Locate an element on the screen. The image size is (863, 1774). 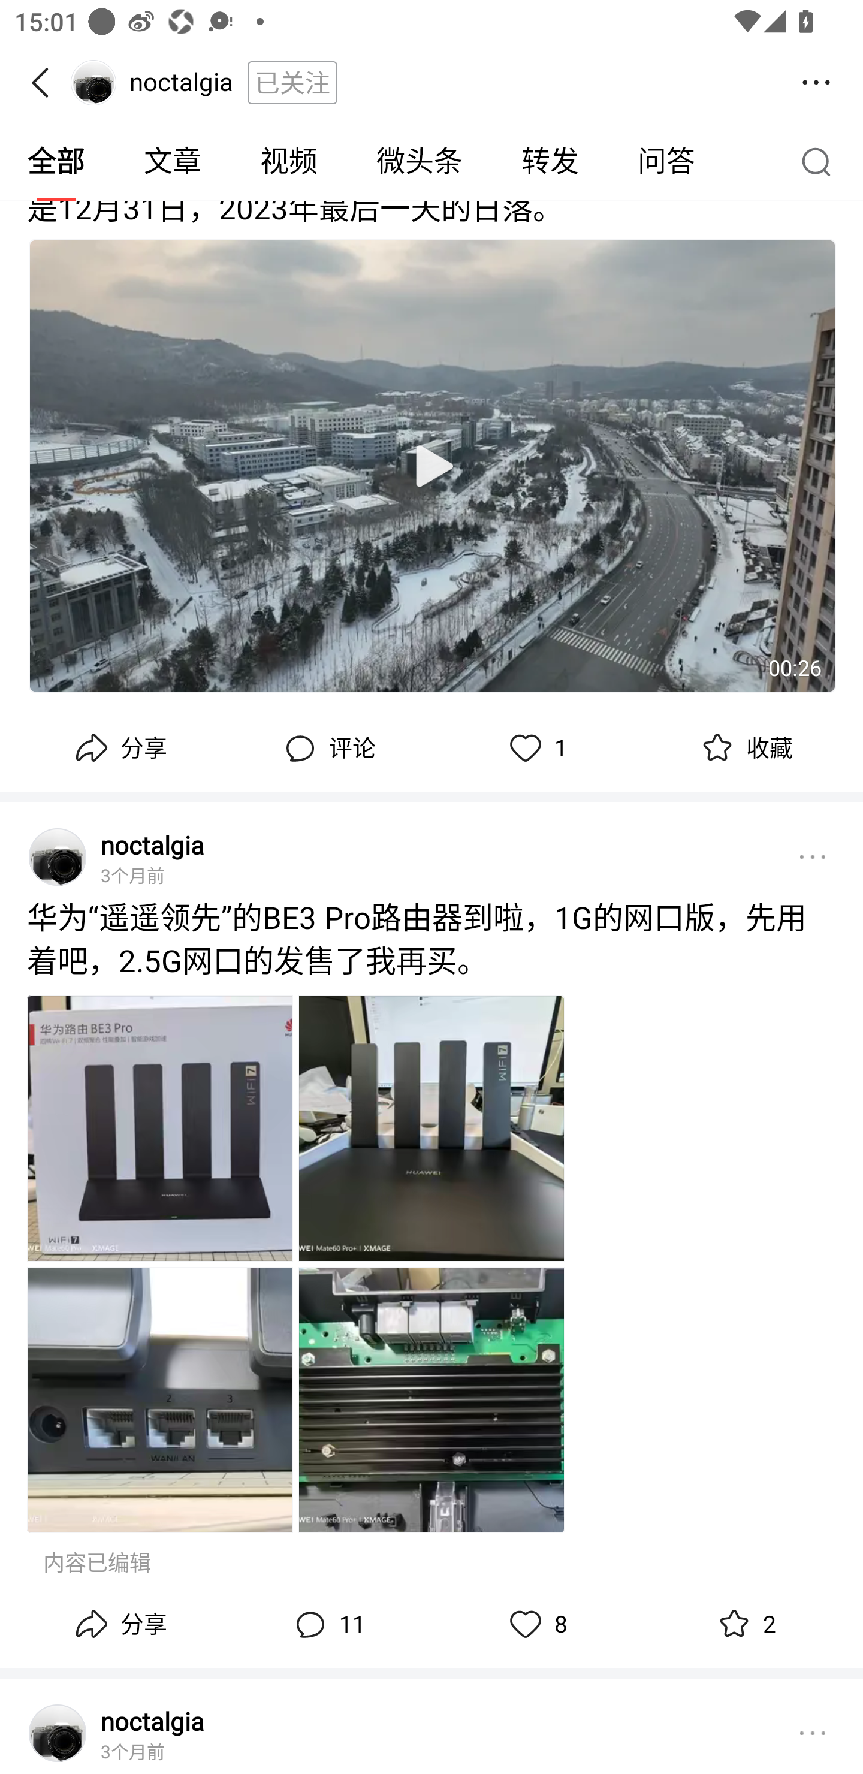
返回 is located at coordinates (47, 83).